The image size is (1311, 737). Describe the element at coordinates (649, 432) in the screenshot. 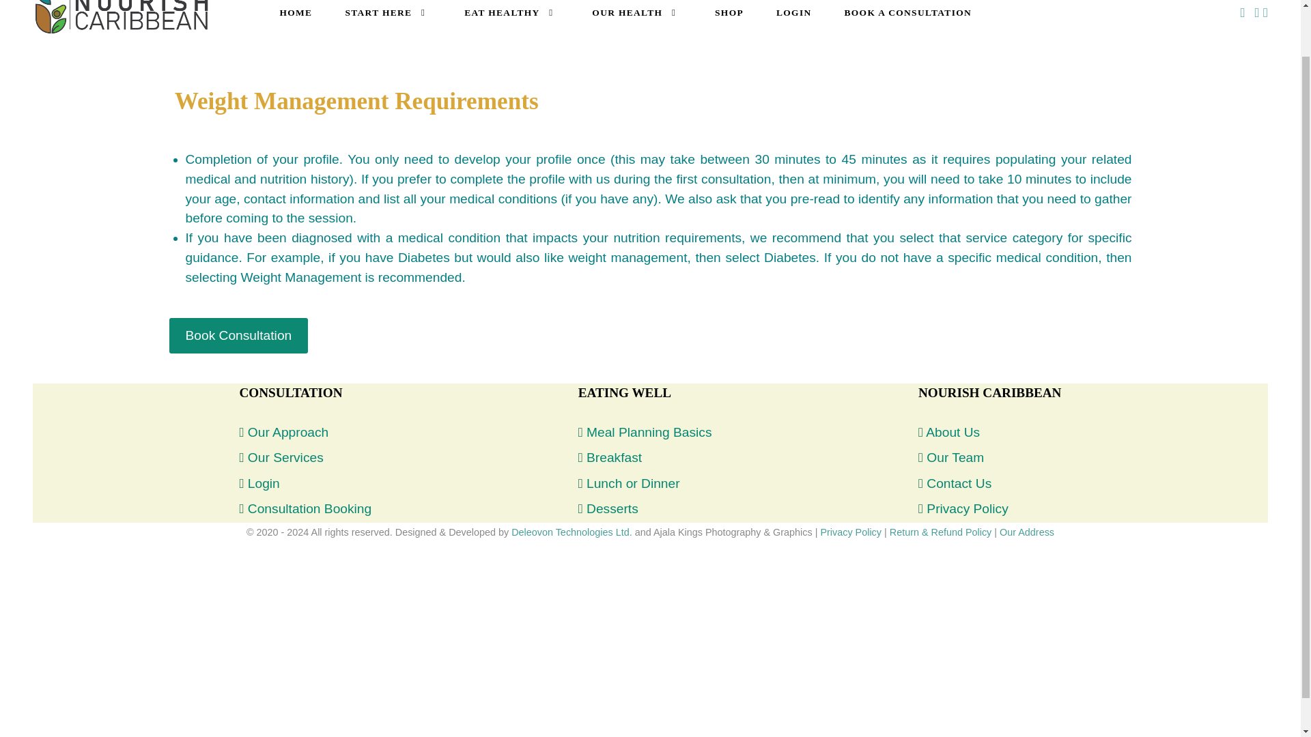

I see `Meal Planning Basics` at that location.